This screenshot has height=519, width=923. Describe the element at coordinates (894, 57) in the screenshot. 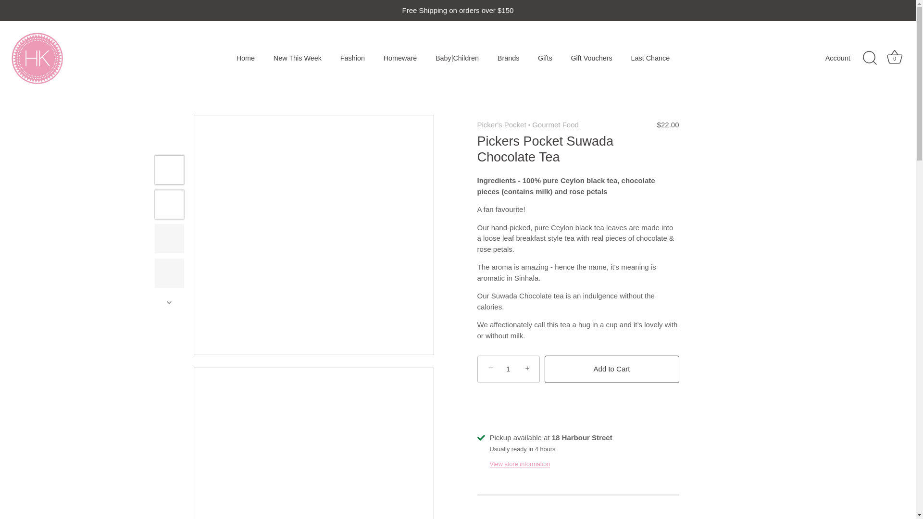

I see `Basket` at that location.